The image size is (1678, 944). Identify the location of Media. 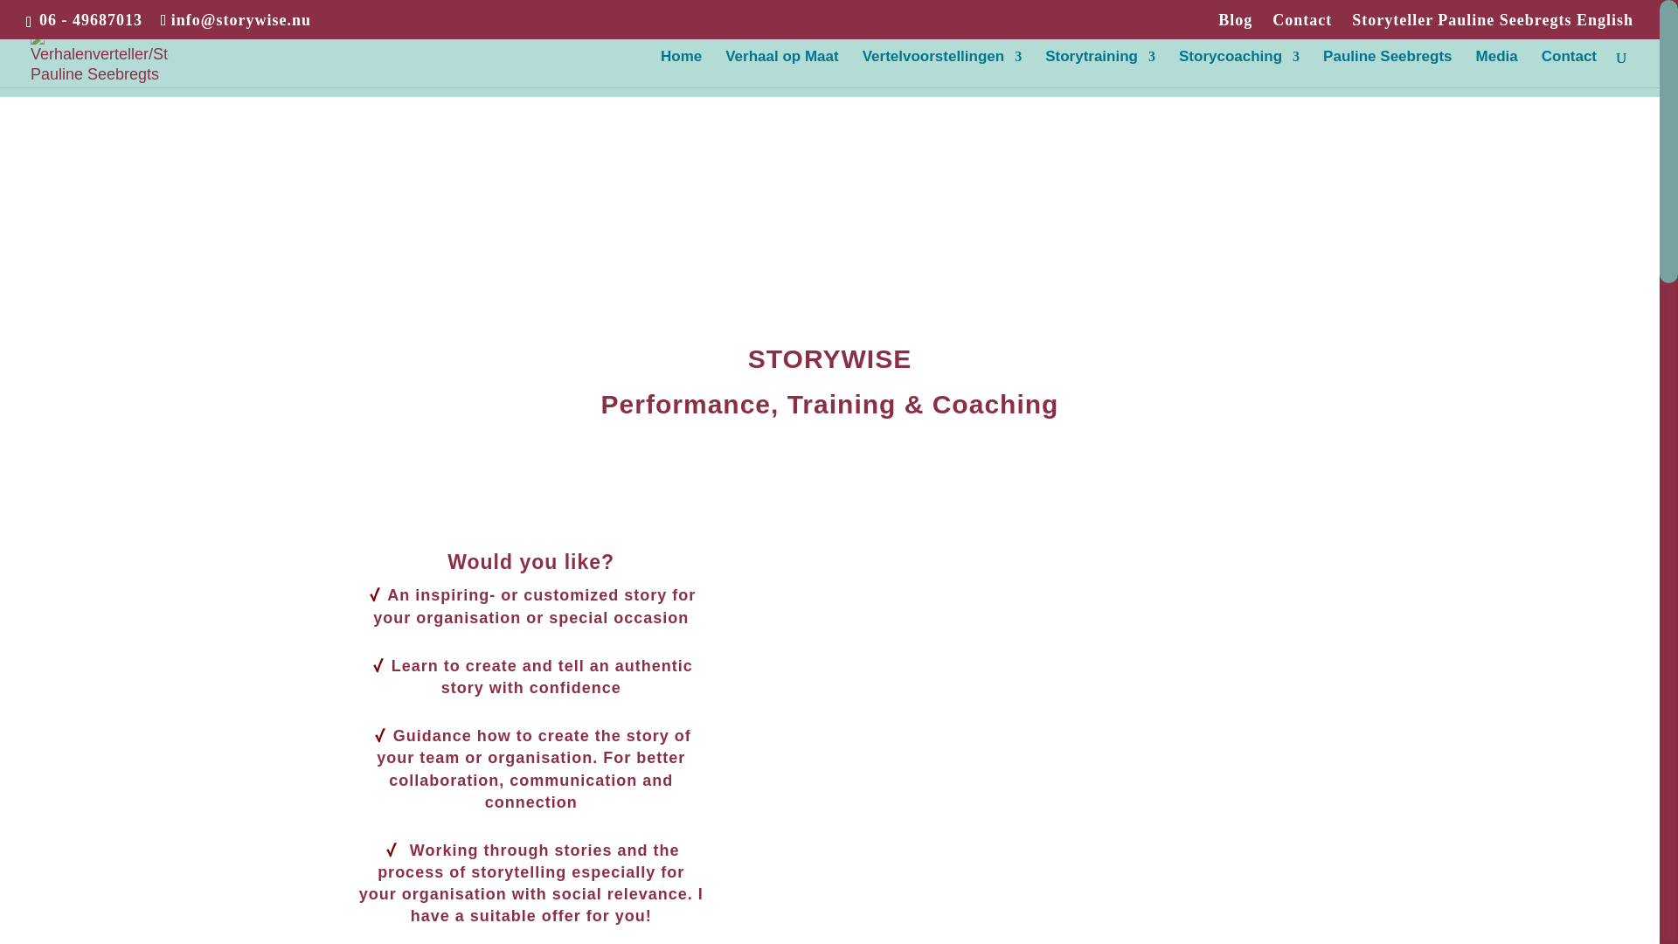
(1497, 69).